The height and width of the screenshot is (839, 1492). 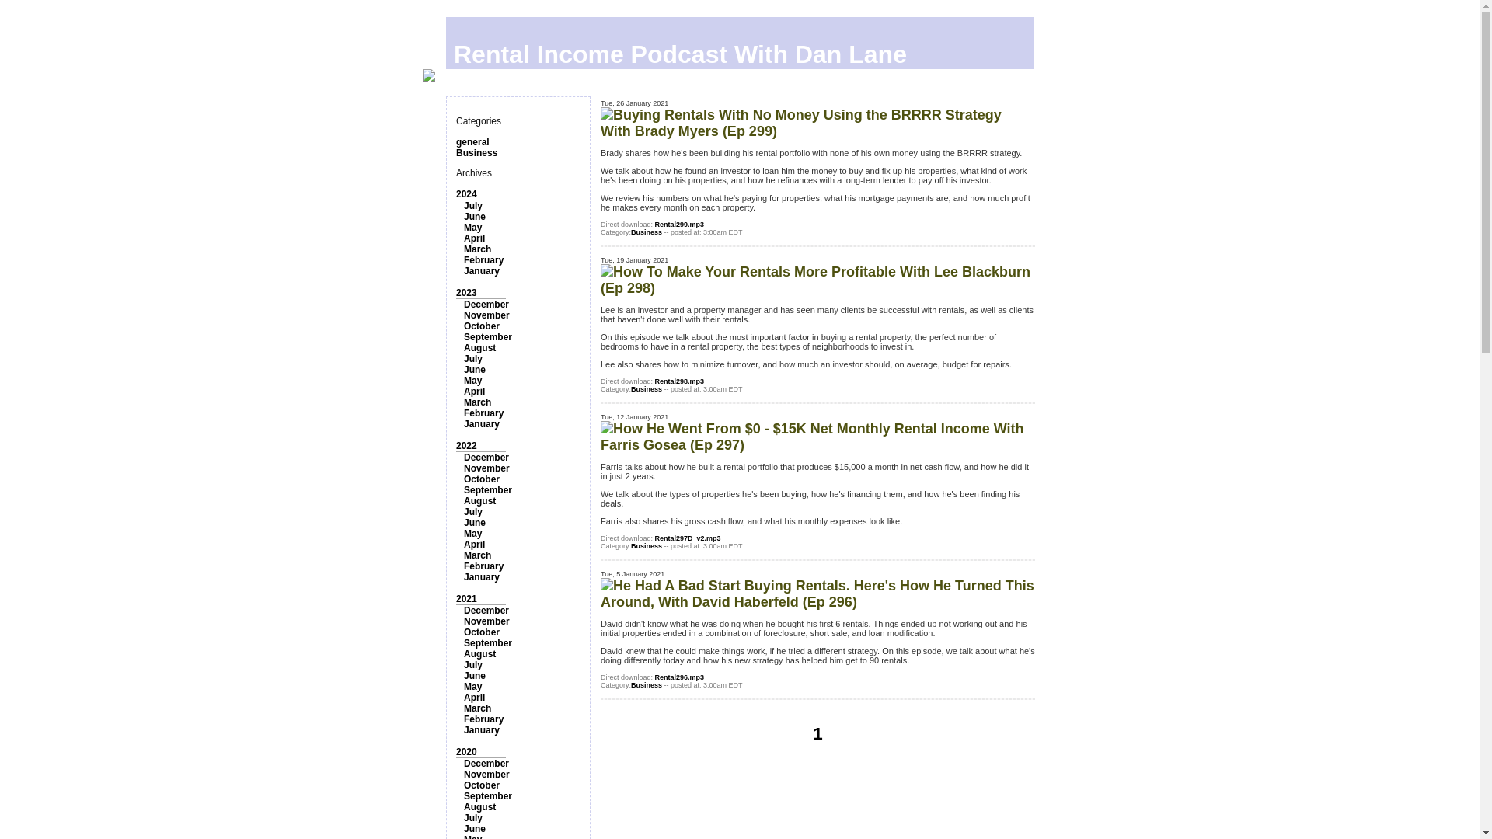 What do you see at coordinates (466, 293) in the screenshot?
I see `2023` at bounding box center [466, 293].